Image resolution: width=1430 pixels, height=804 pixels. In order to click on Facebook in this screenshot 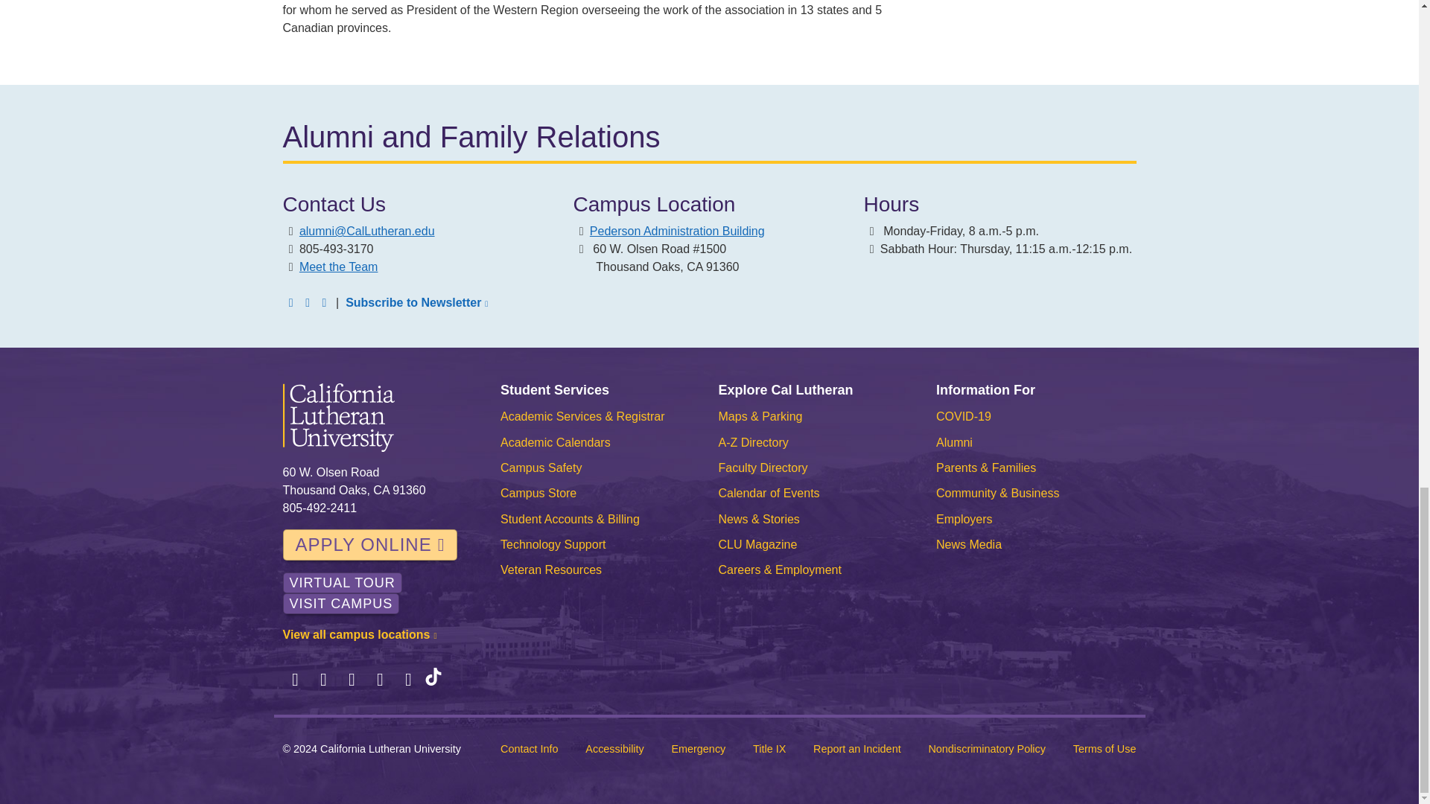, I will do `click(296, 679)`.